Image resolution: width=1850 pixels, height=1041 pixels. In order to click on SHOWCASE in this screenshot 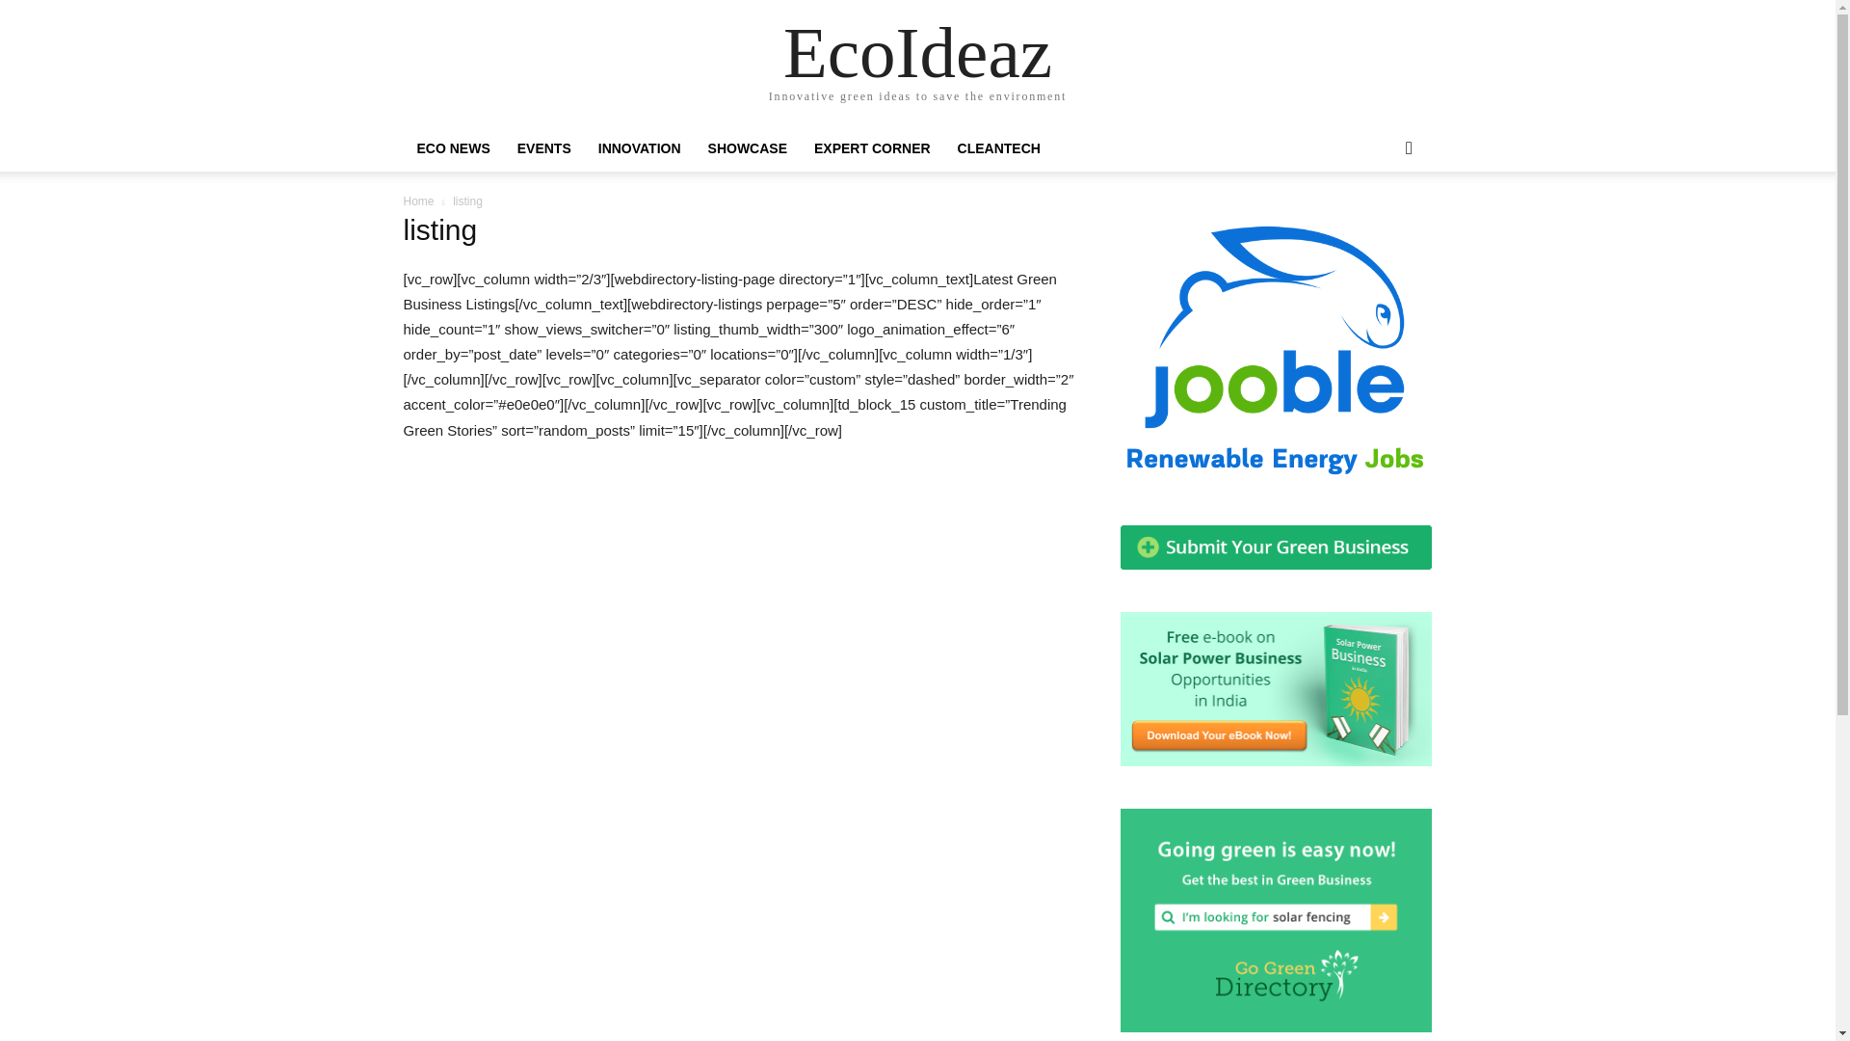, I will do `click(748, 148)`.